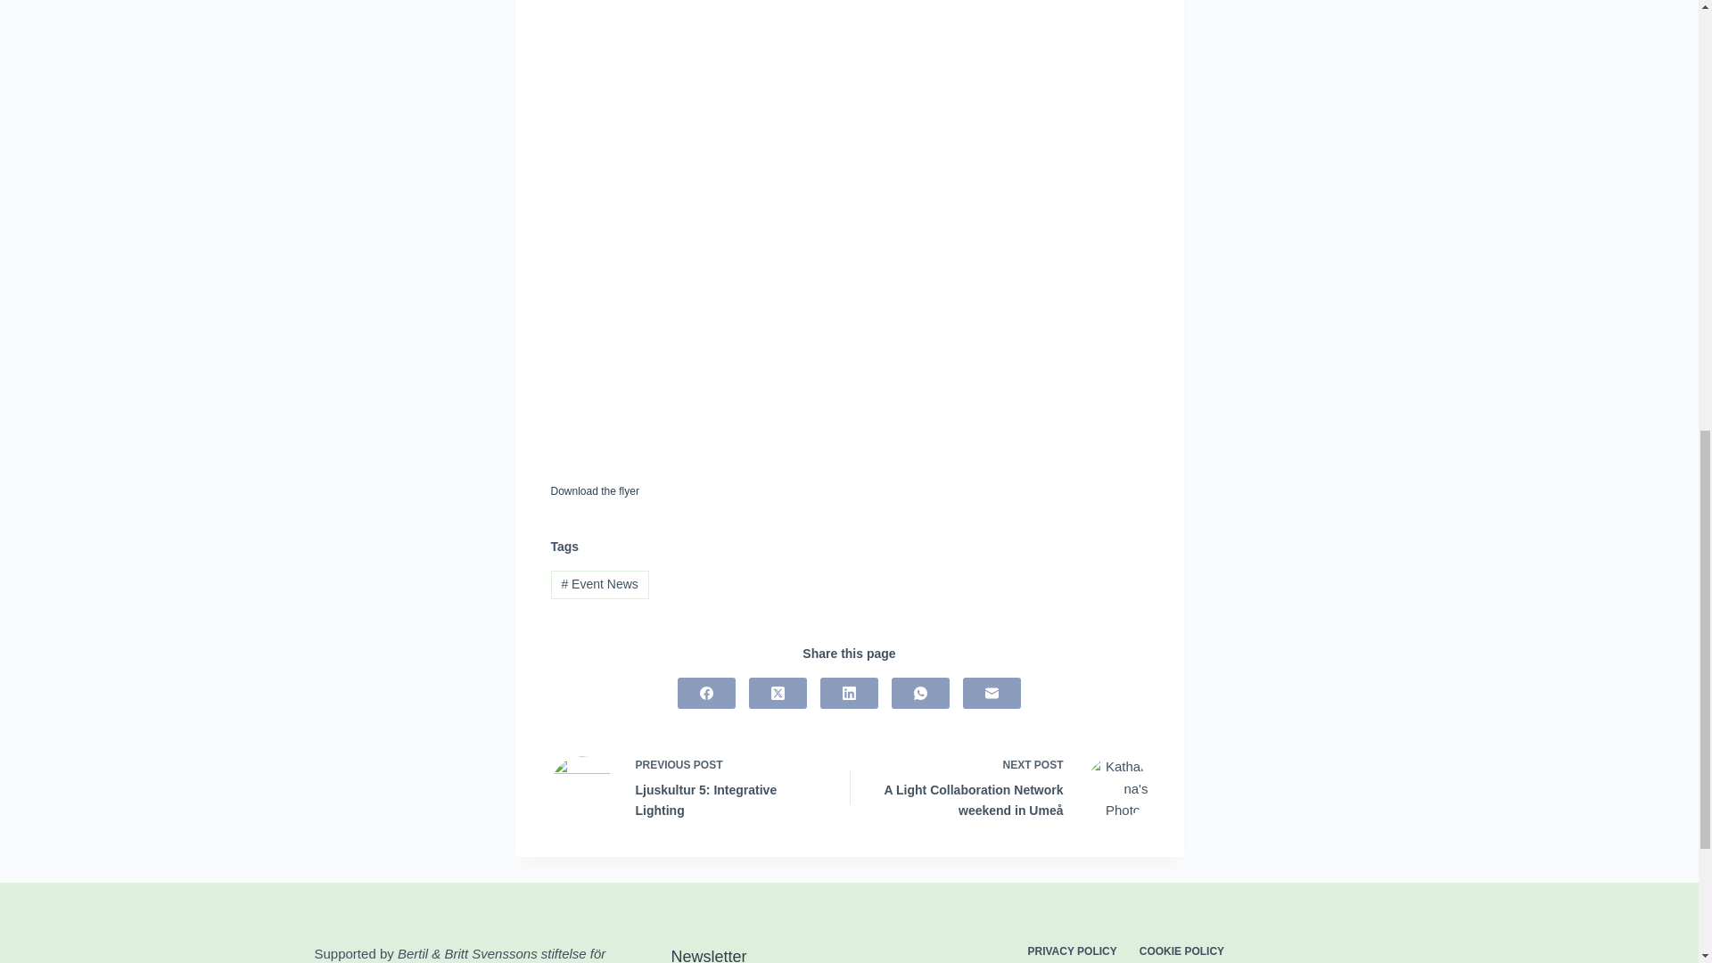 The width and height of the screenshot is (1712, 963). I want to click on Download the flyer, so click(595, 491).